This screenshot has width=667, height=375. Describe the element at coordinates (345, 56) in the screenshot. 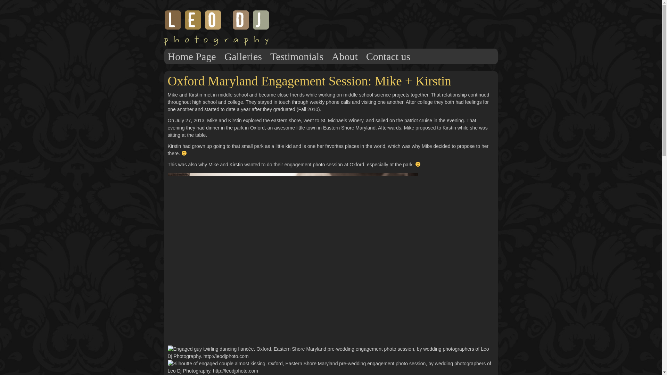

I see `About` at that location.